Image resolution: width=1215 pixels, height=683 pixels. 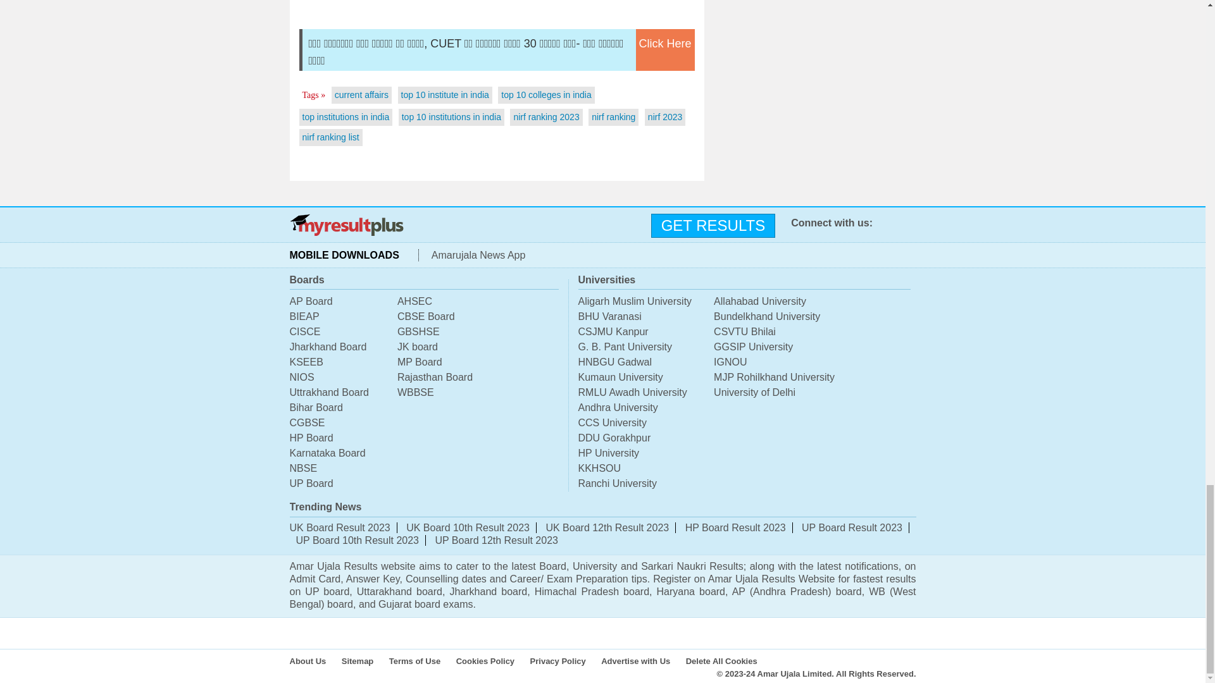 I want to click on UK Board 10th Result 2023, so click(x=468, y=527).